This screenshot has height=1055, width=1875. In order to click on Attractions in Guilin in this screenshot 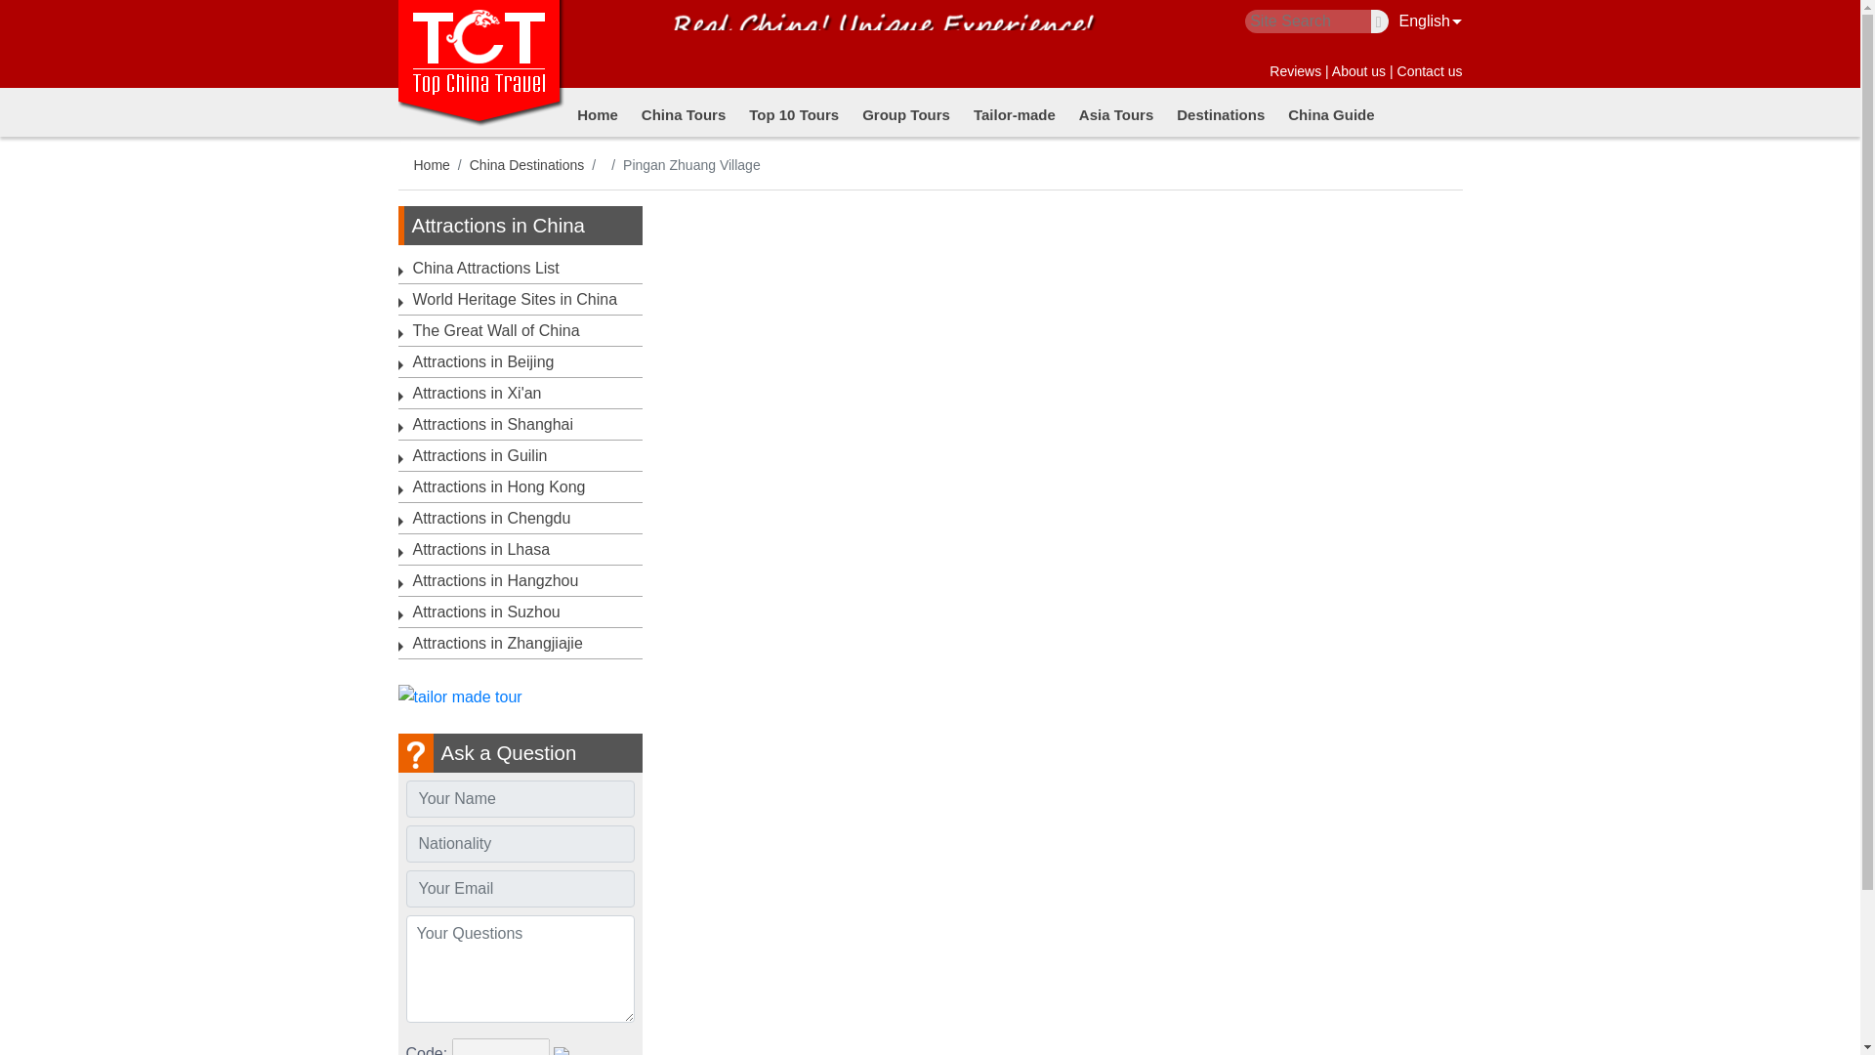, I will do `click(479, 455)`.